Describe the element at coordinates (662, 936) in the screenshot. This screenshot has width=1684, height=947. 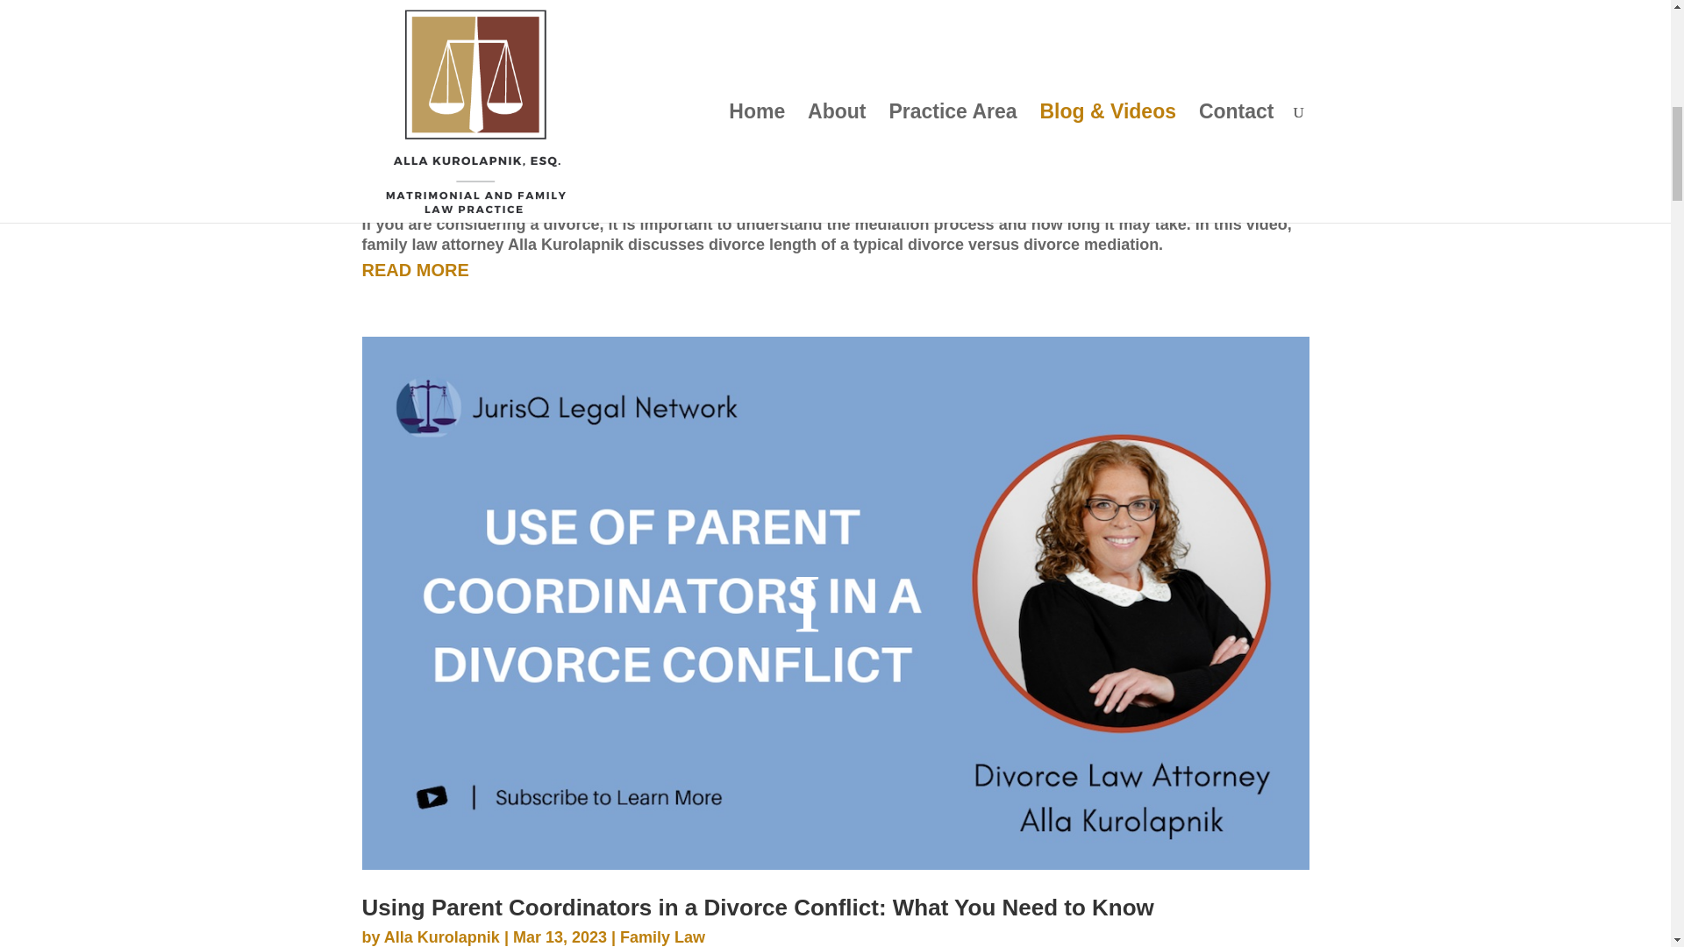
I see `Family Law` at that location.